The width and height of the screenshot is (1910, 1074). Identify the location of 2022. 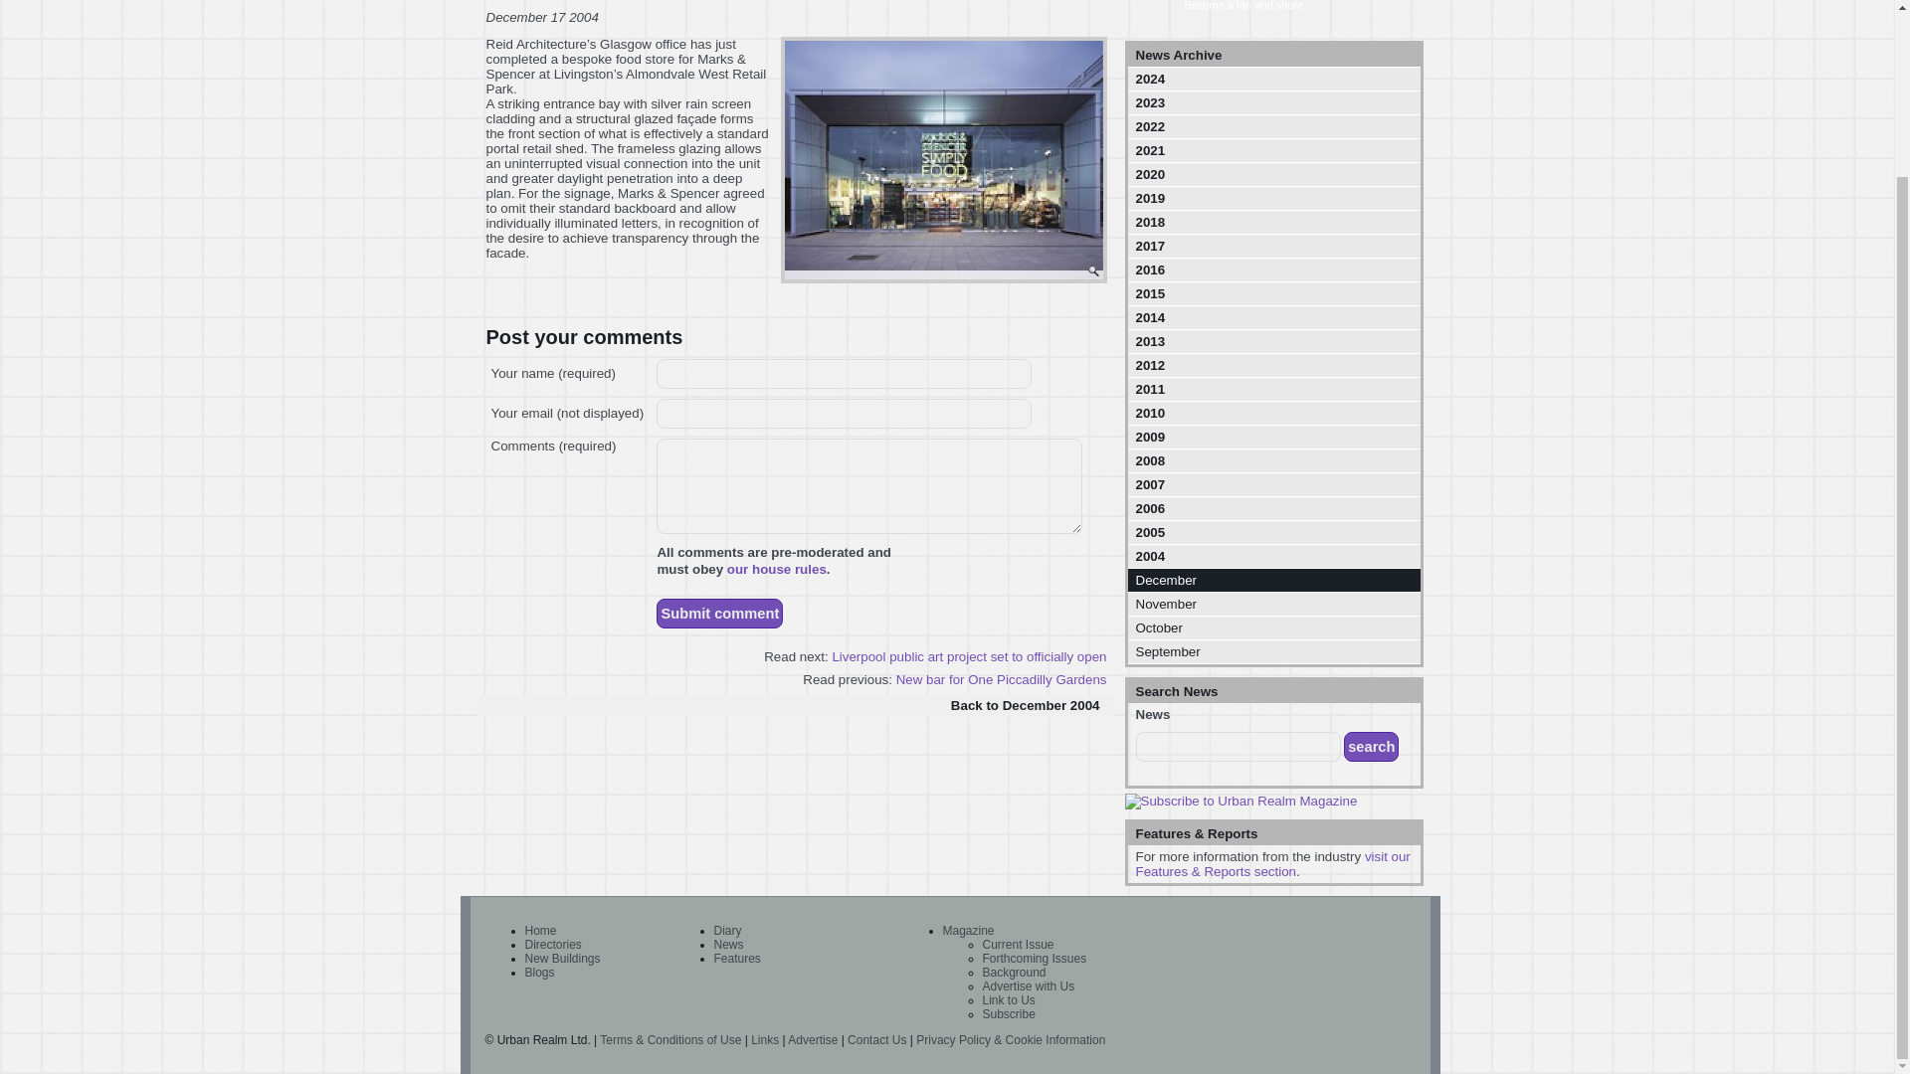
(1274, 125).